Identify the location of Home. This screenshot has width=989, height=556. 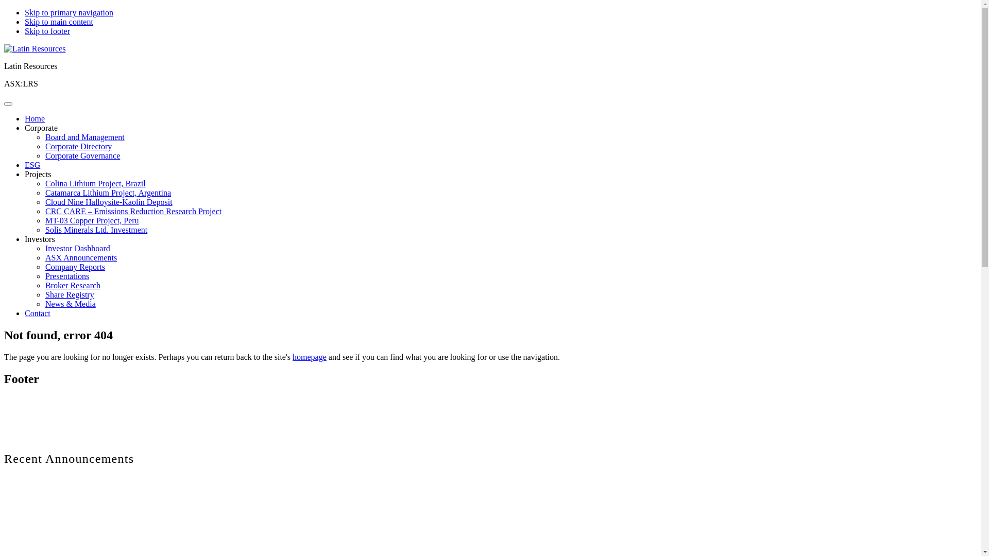
(35, 118).